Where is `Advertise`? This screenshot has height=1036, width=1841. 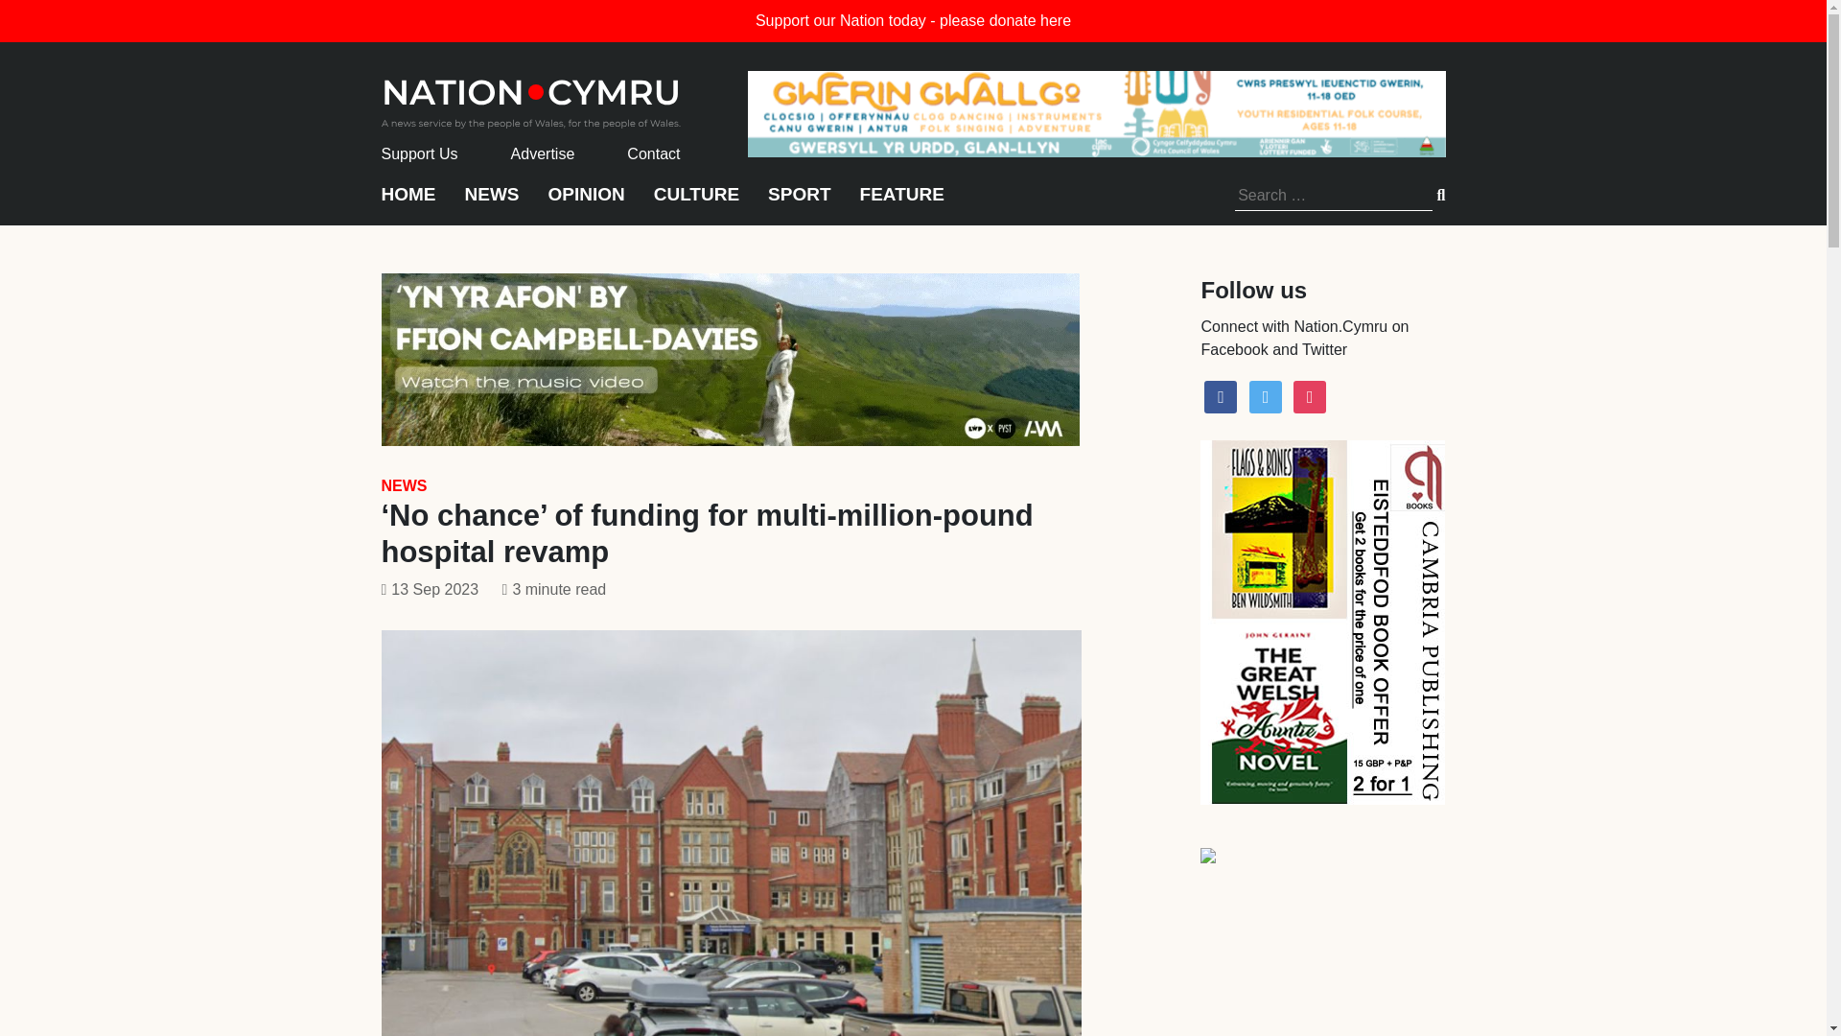 Advertise is located at coordinates (543, 153).